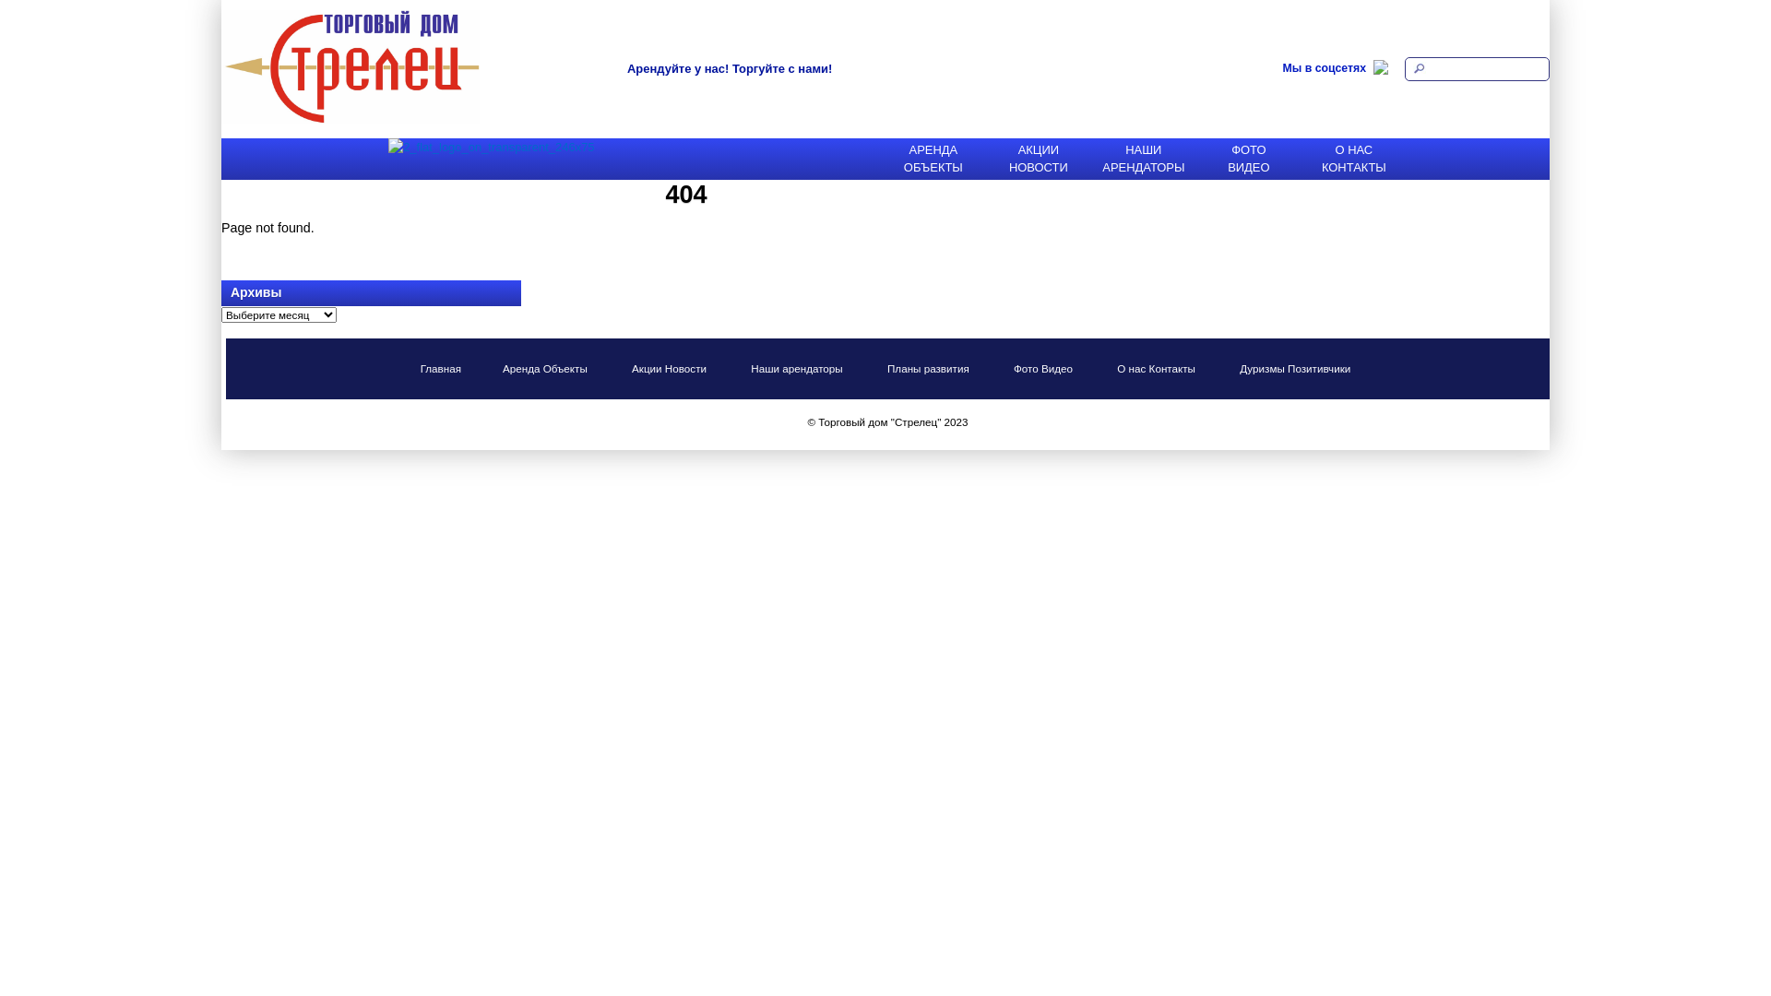 This screenshot has height=996, width=1771. Describe the element at coordinates (1385, 72) in the screenshot. I see `instagram` at that location.